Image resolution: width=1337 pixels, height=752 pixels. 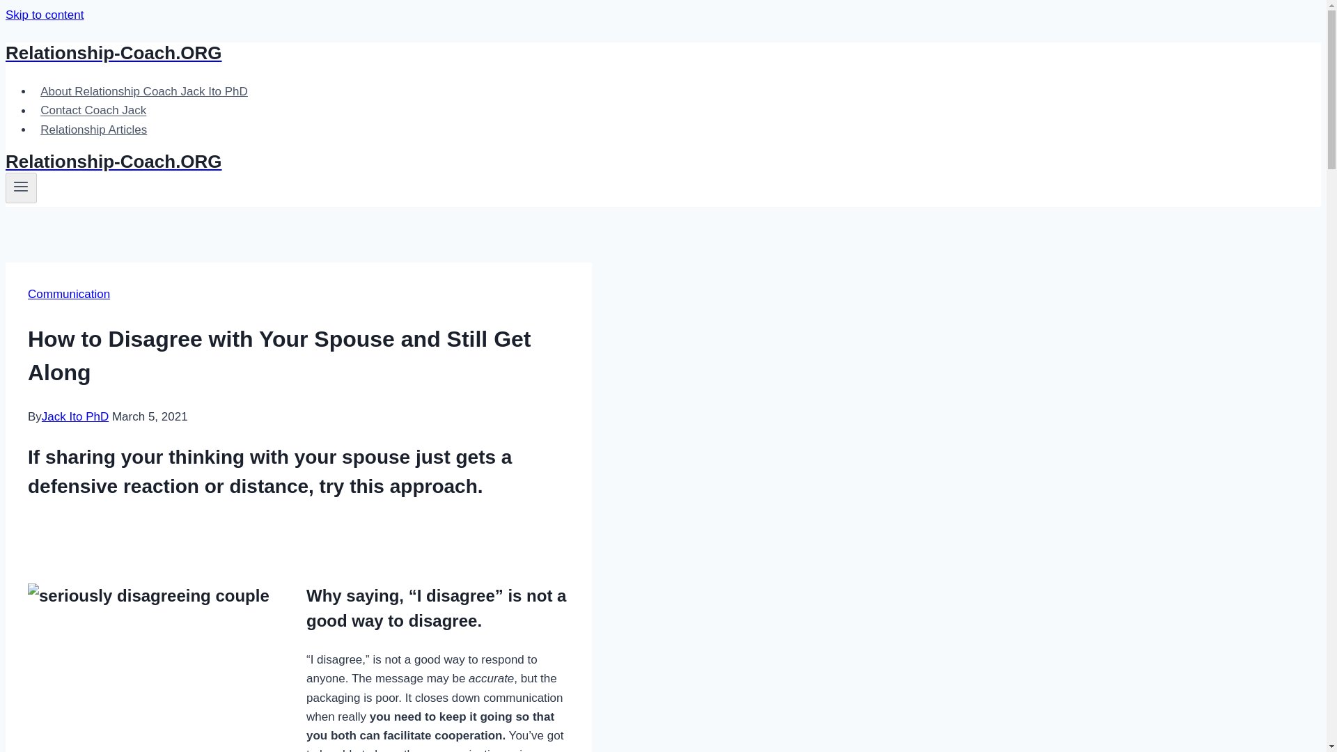 What do you see at coordinates (21, 188) in the screenshot?
I see `Toggle Menu` at bounding box center [21, 188].